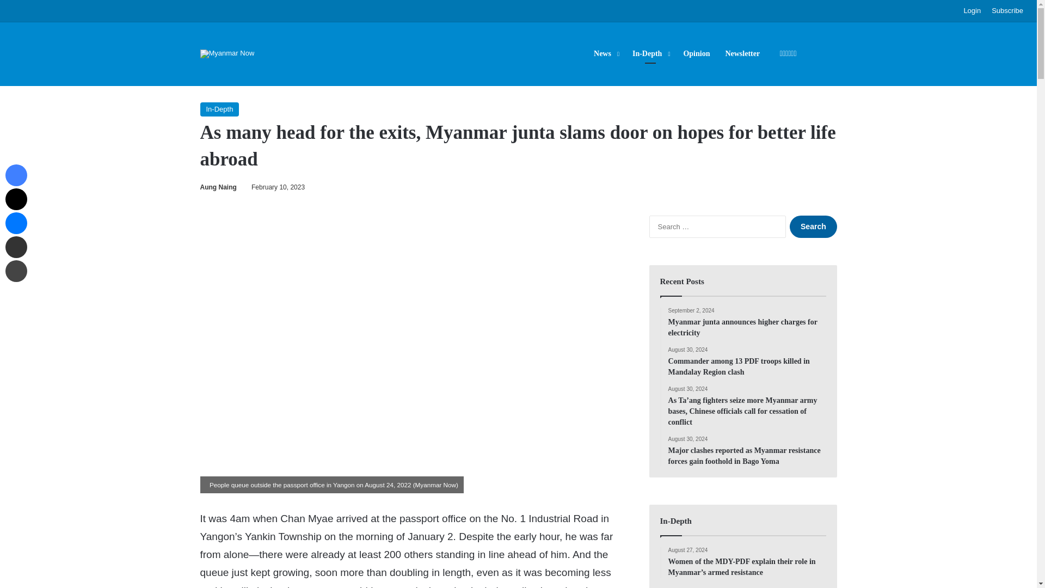 This screenshot has height=588, width=1045. I want to click on Myanmar Now, so click(228, 53).